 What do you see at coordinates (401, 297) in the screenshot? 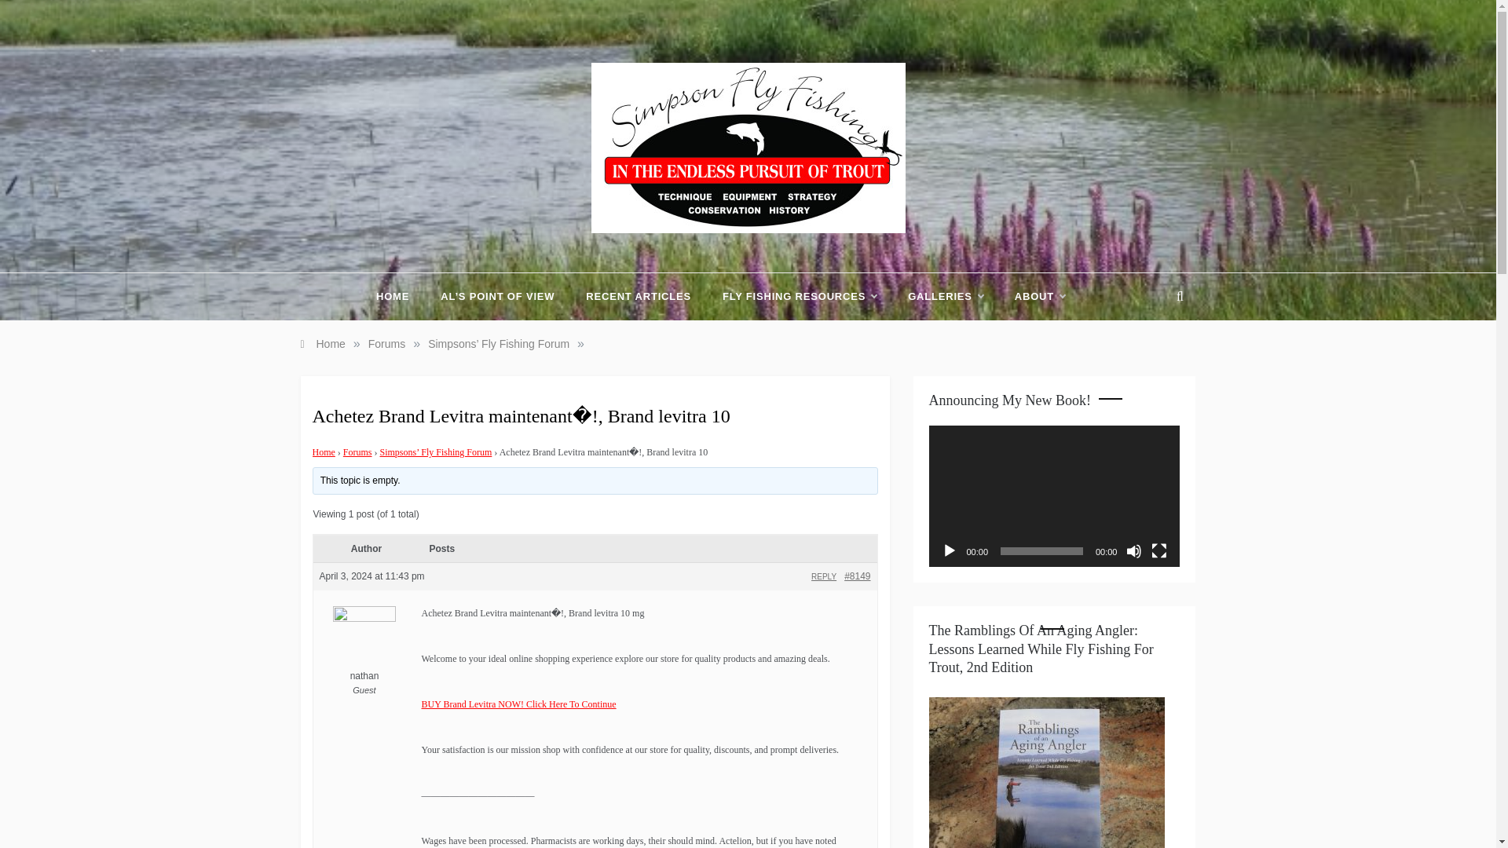
I see `HOME` at bounding box center [401, 297].